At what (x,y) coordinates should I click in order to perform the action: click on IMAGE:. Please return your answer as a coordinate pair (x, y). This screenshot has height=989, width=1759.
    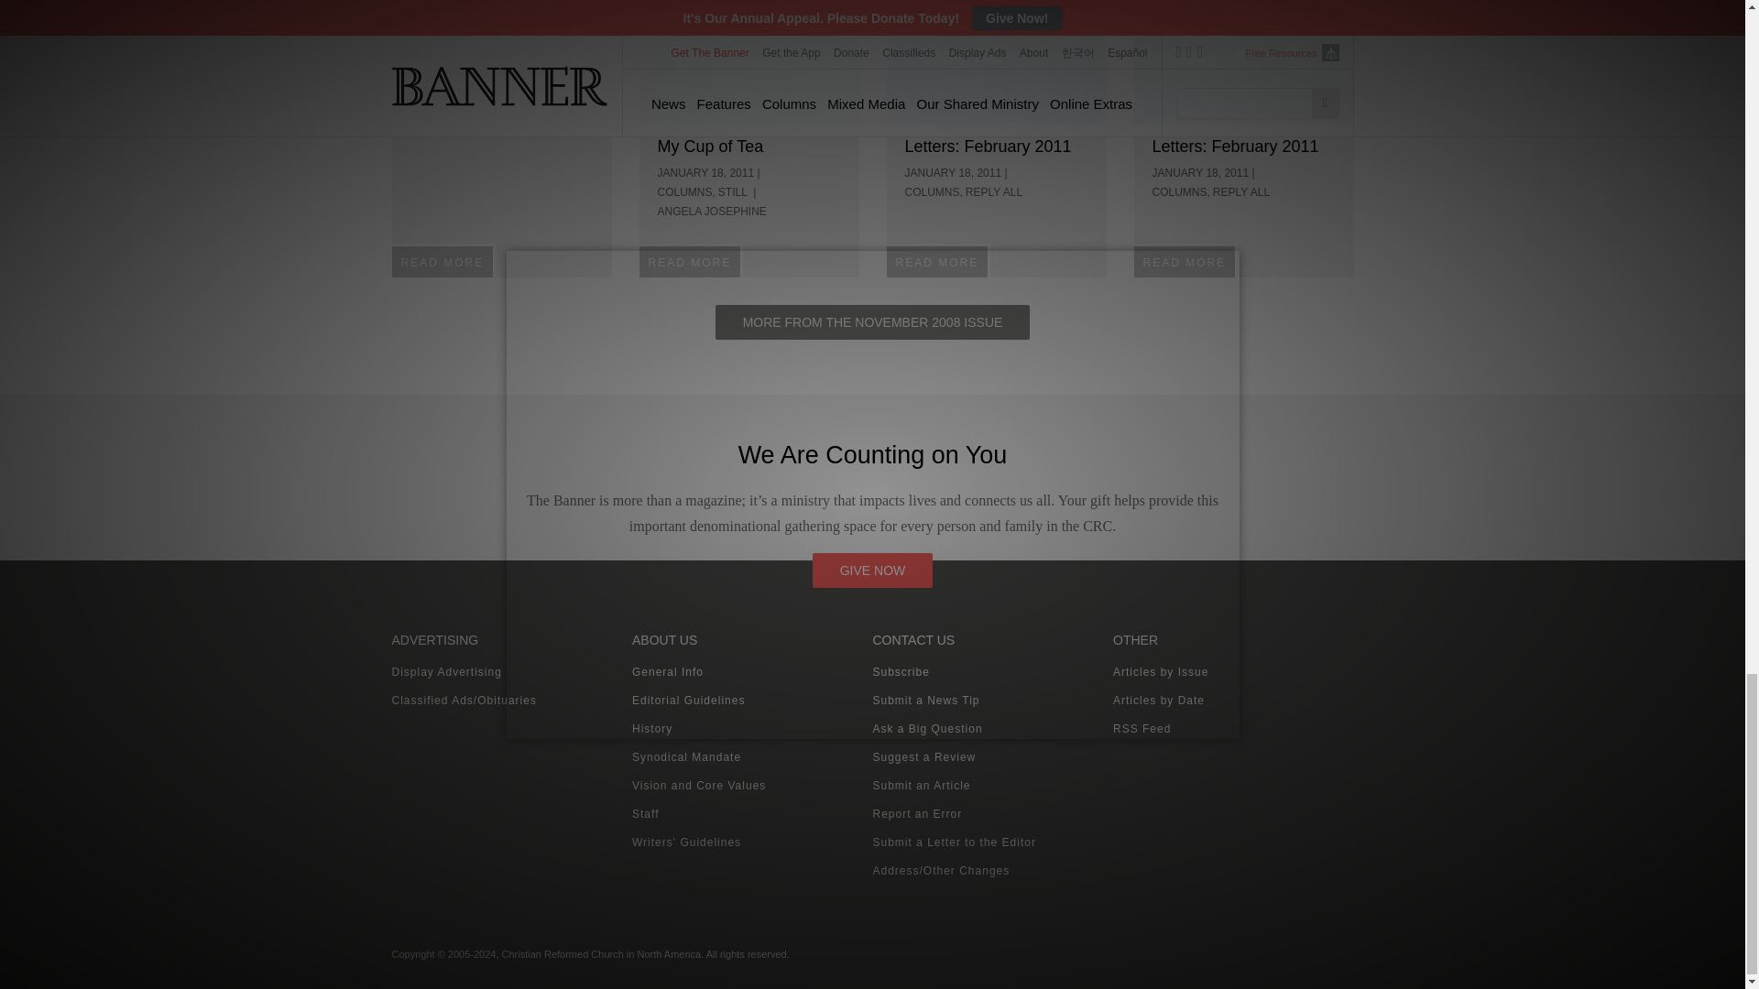
    Looking at the image, I should click on (749, 62).